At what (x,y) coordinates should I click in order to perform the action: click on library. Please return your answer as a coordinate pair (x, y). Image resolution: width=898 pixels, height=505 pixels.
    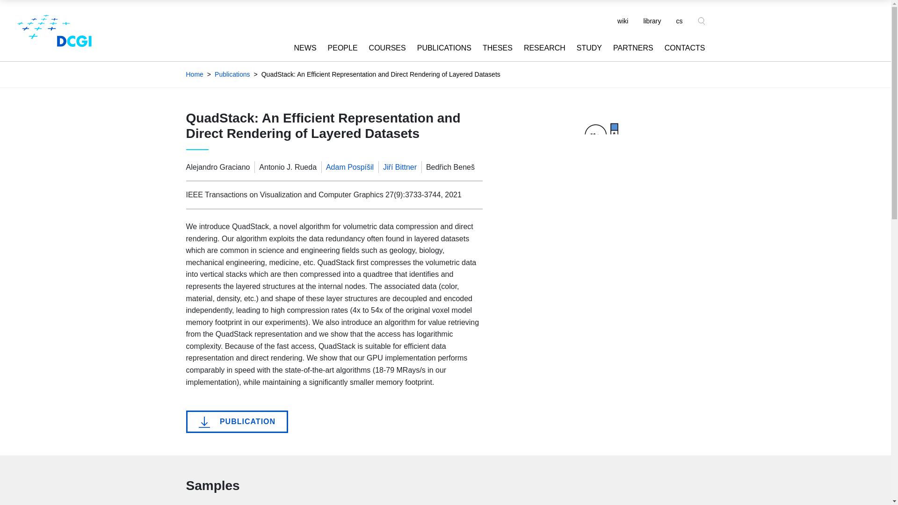
    Looking at the image, I should click on (652, 21).